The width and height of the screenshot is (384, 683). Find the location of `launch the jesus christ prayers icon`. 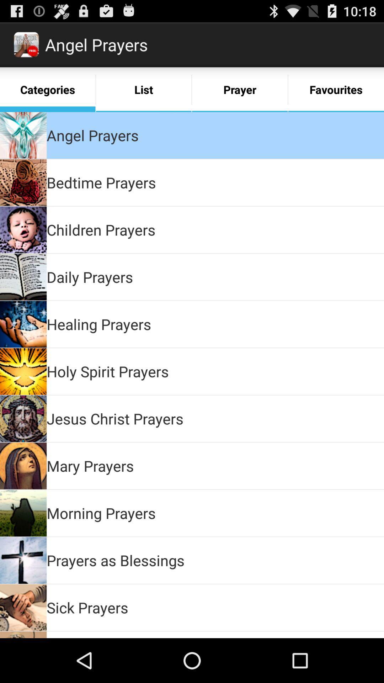

launch the jesus christ prayers icon is located at coordinates (115, 418).